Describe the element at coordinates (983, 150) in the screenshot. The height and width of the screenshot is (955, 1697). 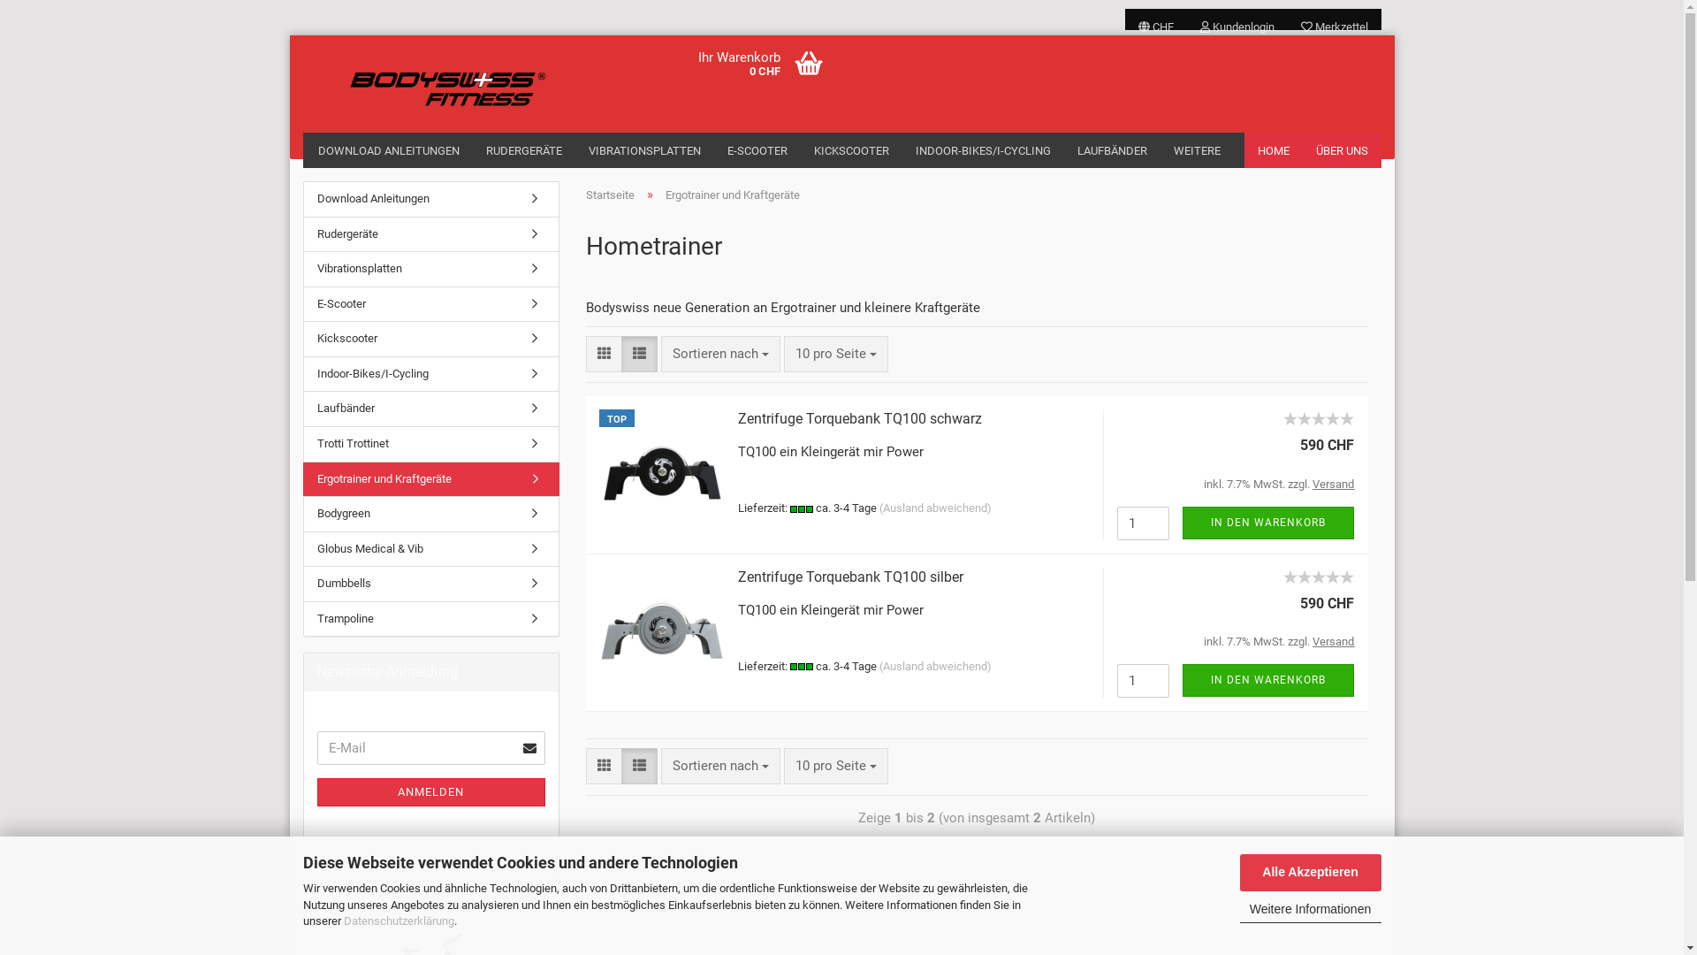
I see `INDOOR-BIKES/I-CYCLING` at that location.